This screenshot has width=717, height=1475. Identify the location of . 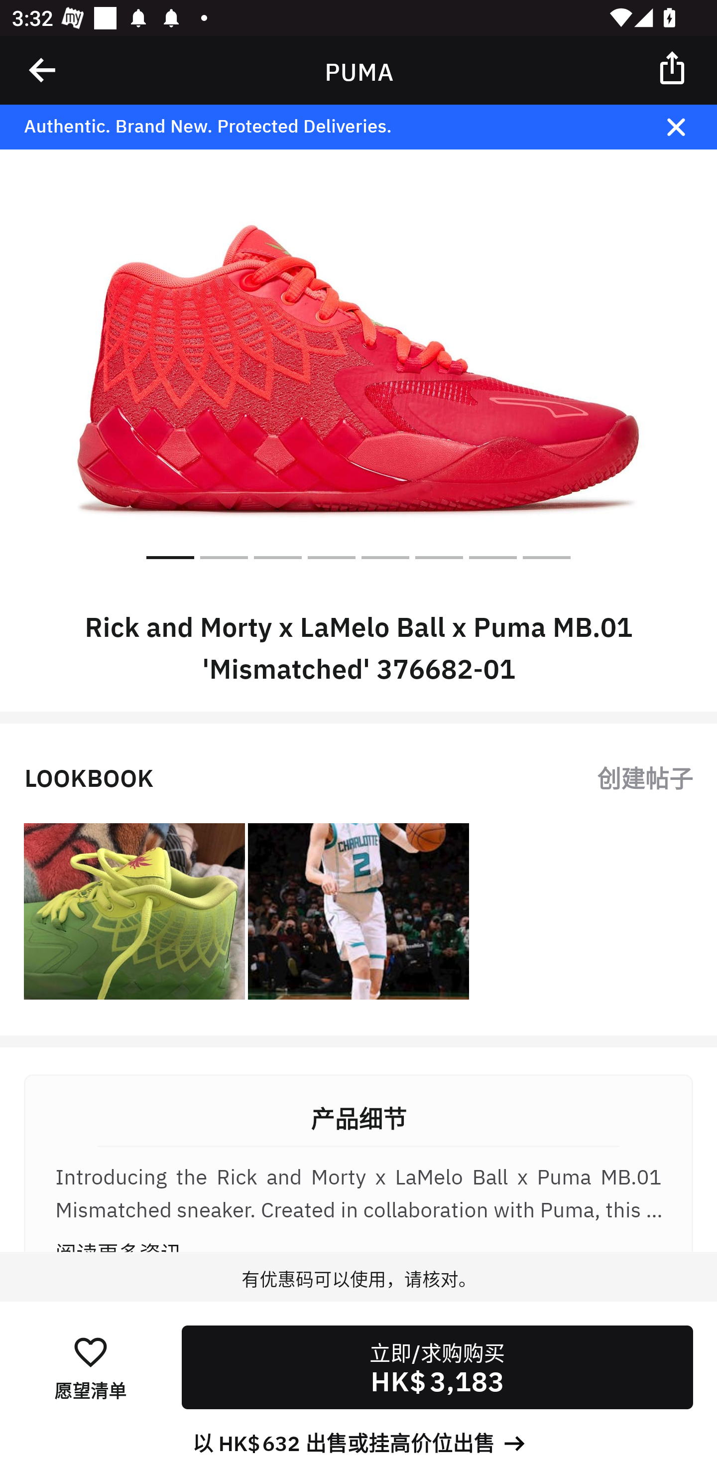
(43, 70).